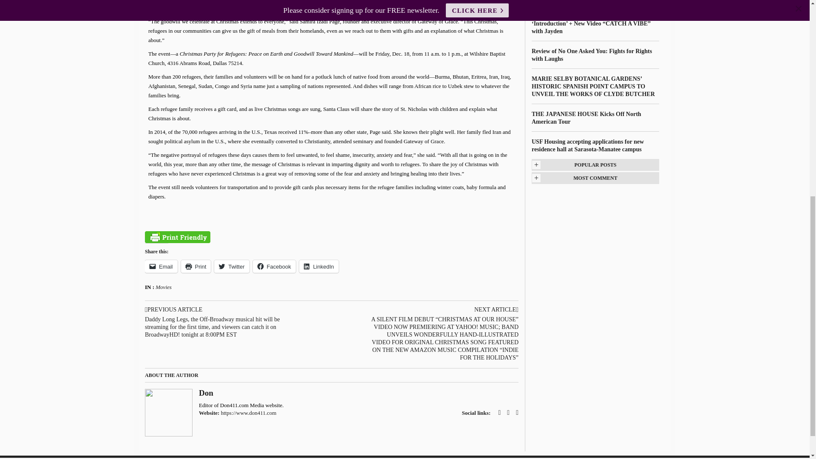 The width and height of the screenshot is (816, 459). Describe the element at coordinates (319, 266) in the screenshot. I see `Click to share on LinkedIn` at that location.